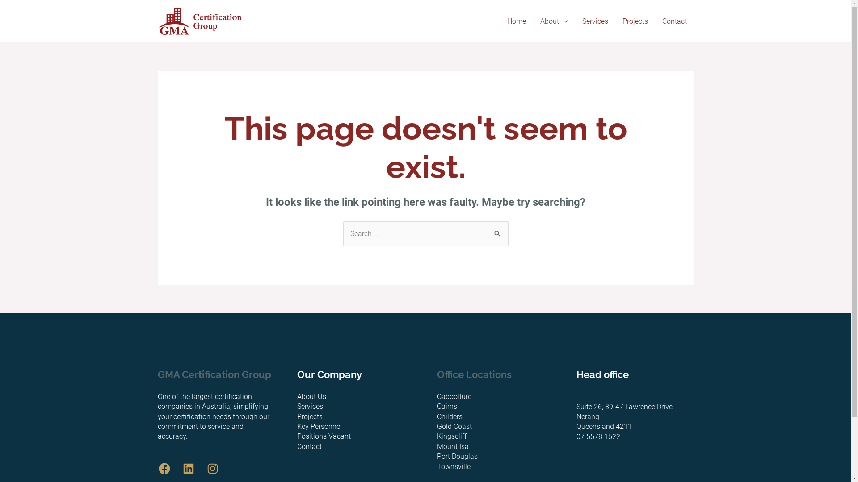 The image size is (858, 482). I want to click on Projects, so click(310, 417).